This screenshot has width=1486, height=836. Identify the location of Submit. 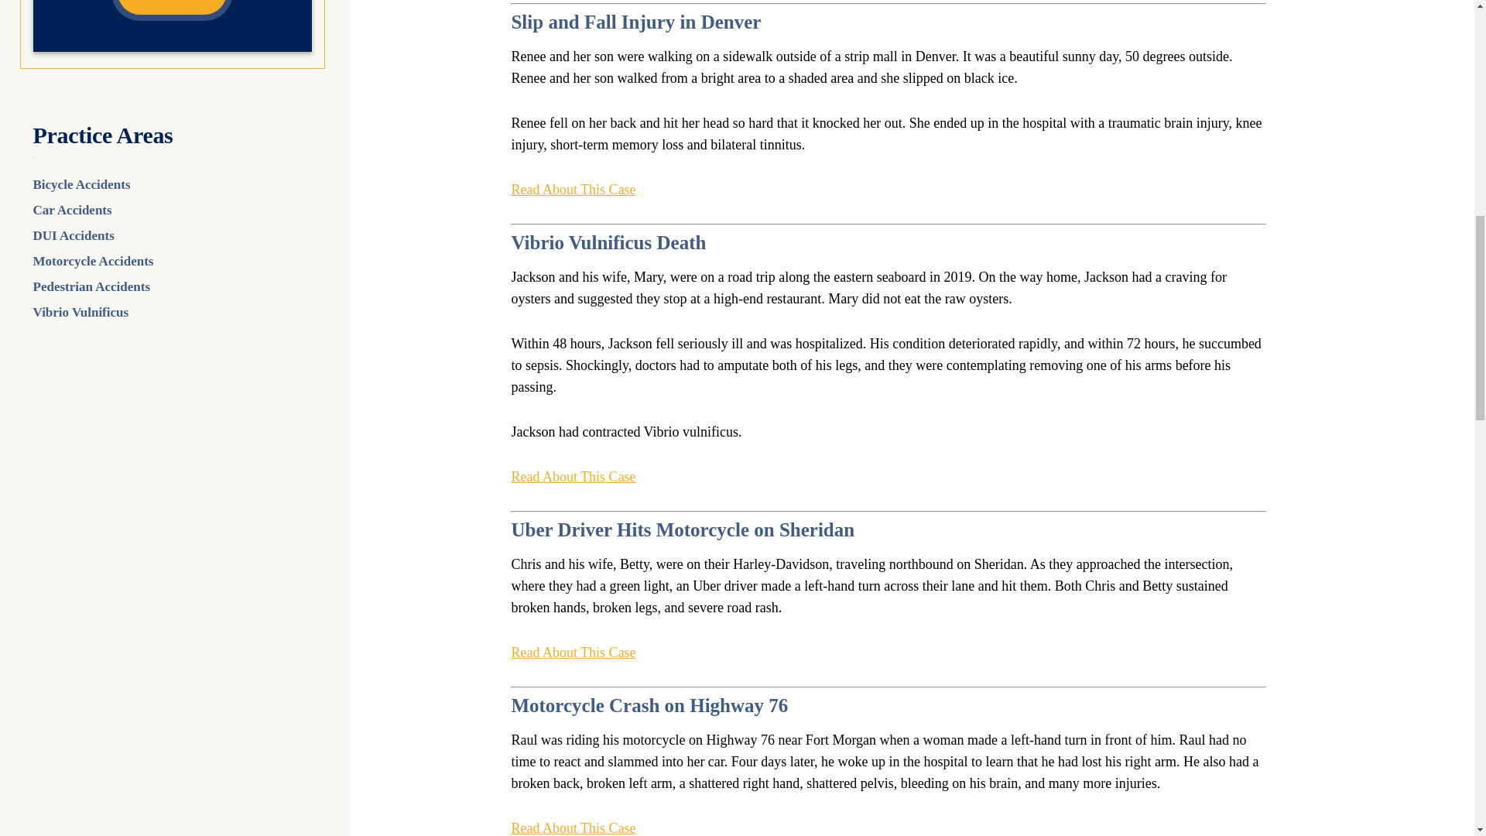
(171, 8).